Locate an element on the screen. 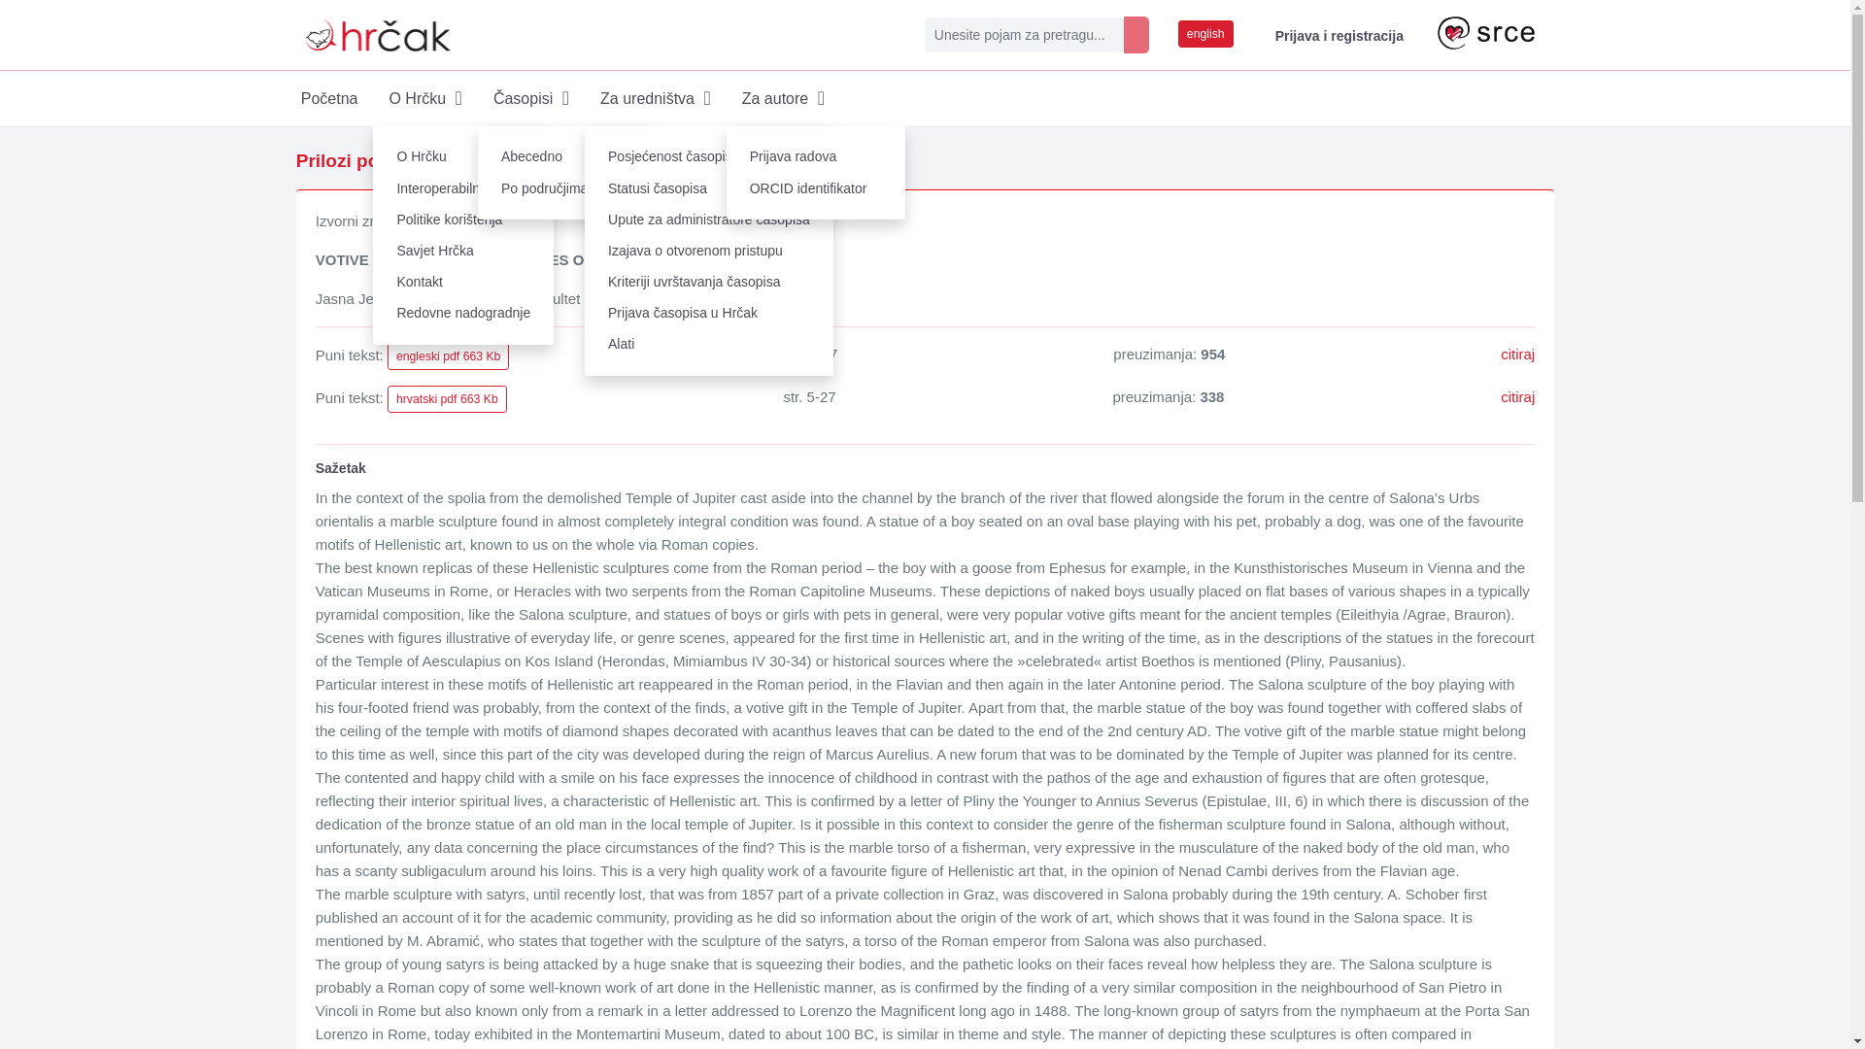  english is located at coordinates (1205, 33).